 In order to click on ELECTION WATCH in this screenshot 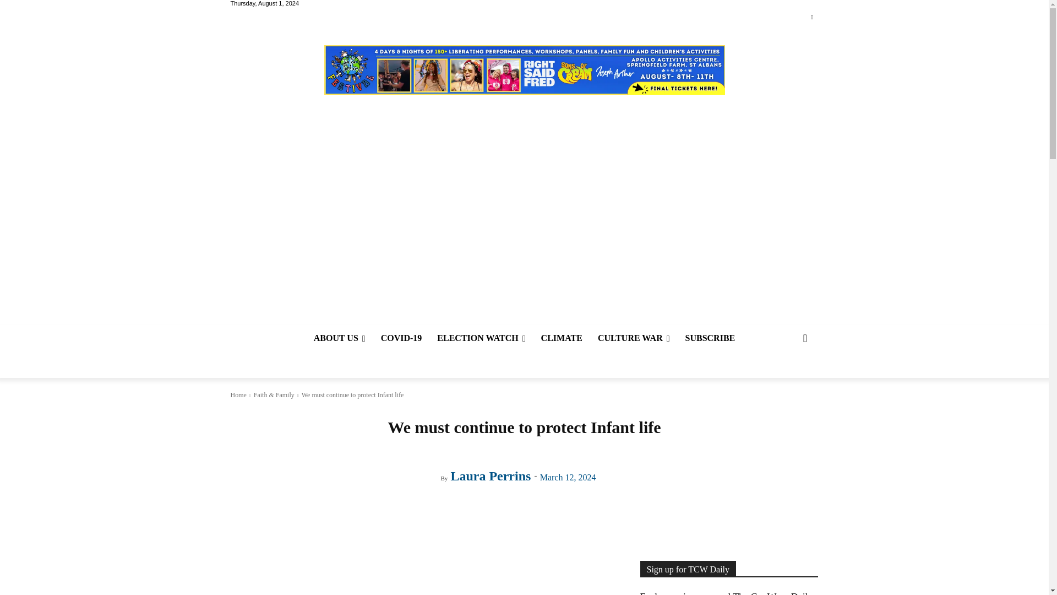, I will do `click(481, 338)`.